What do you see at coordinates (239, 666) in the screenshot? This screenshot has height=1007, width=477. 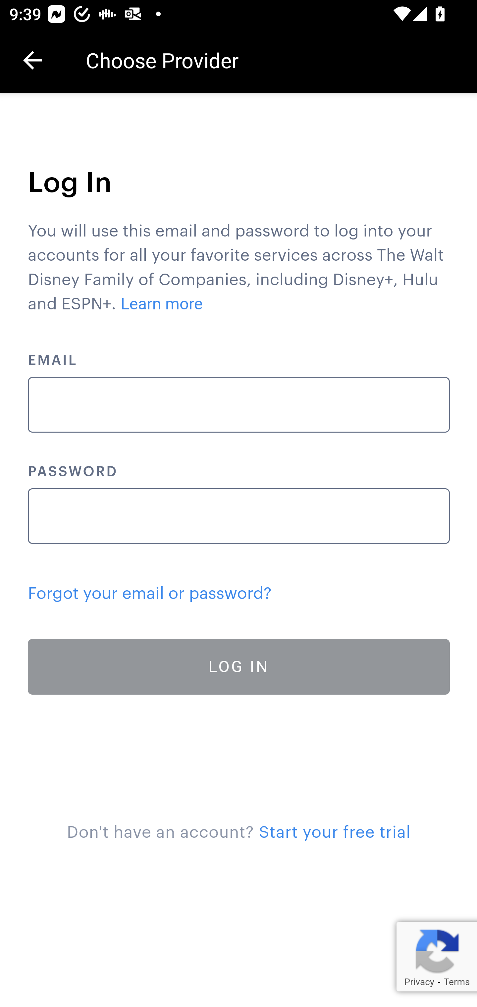 I see `LOG IN` at bounding box center [239, 666].